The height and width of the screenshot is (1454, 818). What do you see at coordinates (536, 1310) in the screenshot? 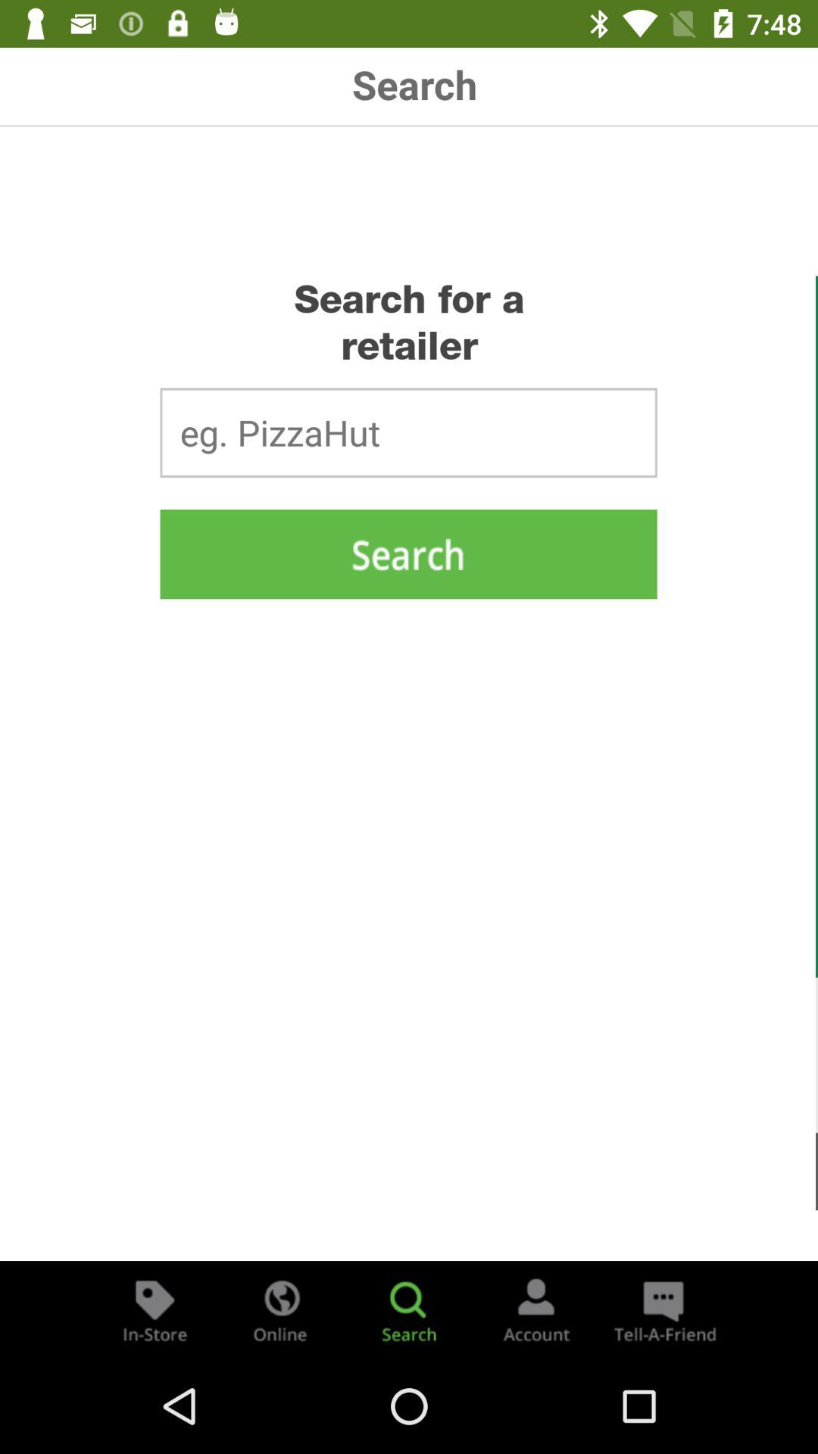
I see `go to account page` at bounding box center [536, 1310].